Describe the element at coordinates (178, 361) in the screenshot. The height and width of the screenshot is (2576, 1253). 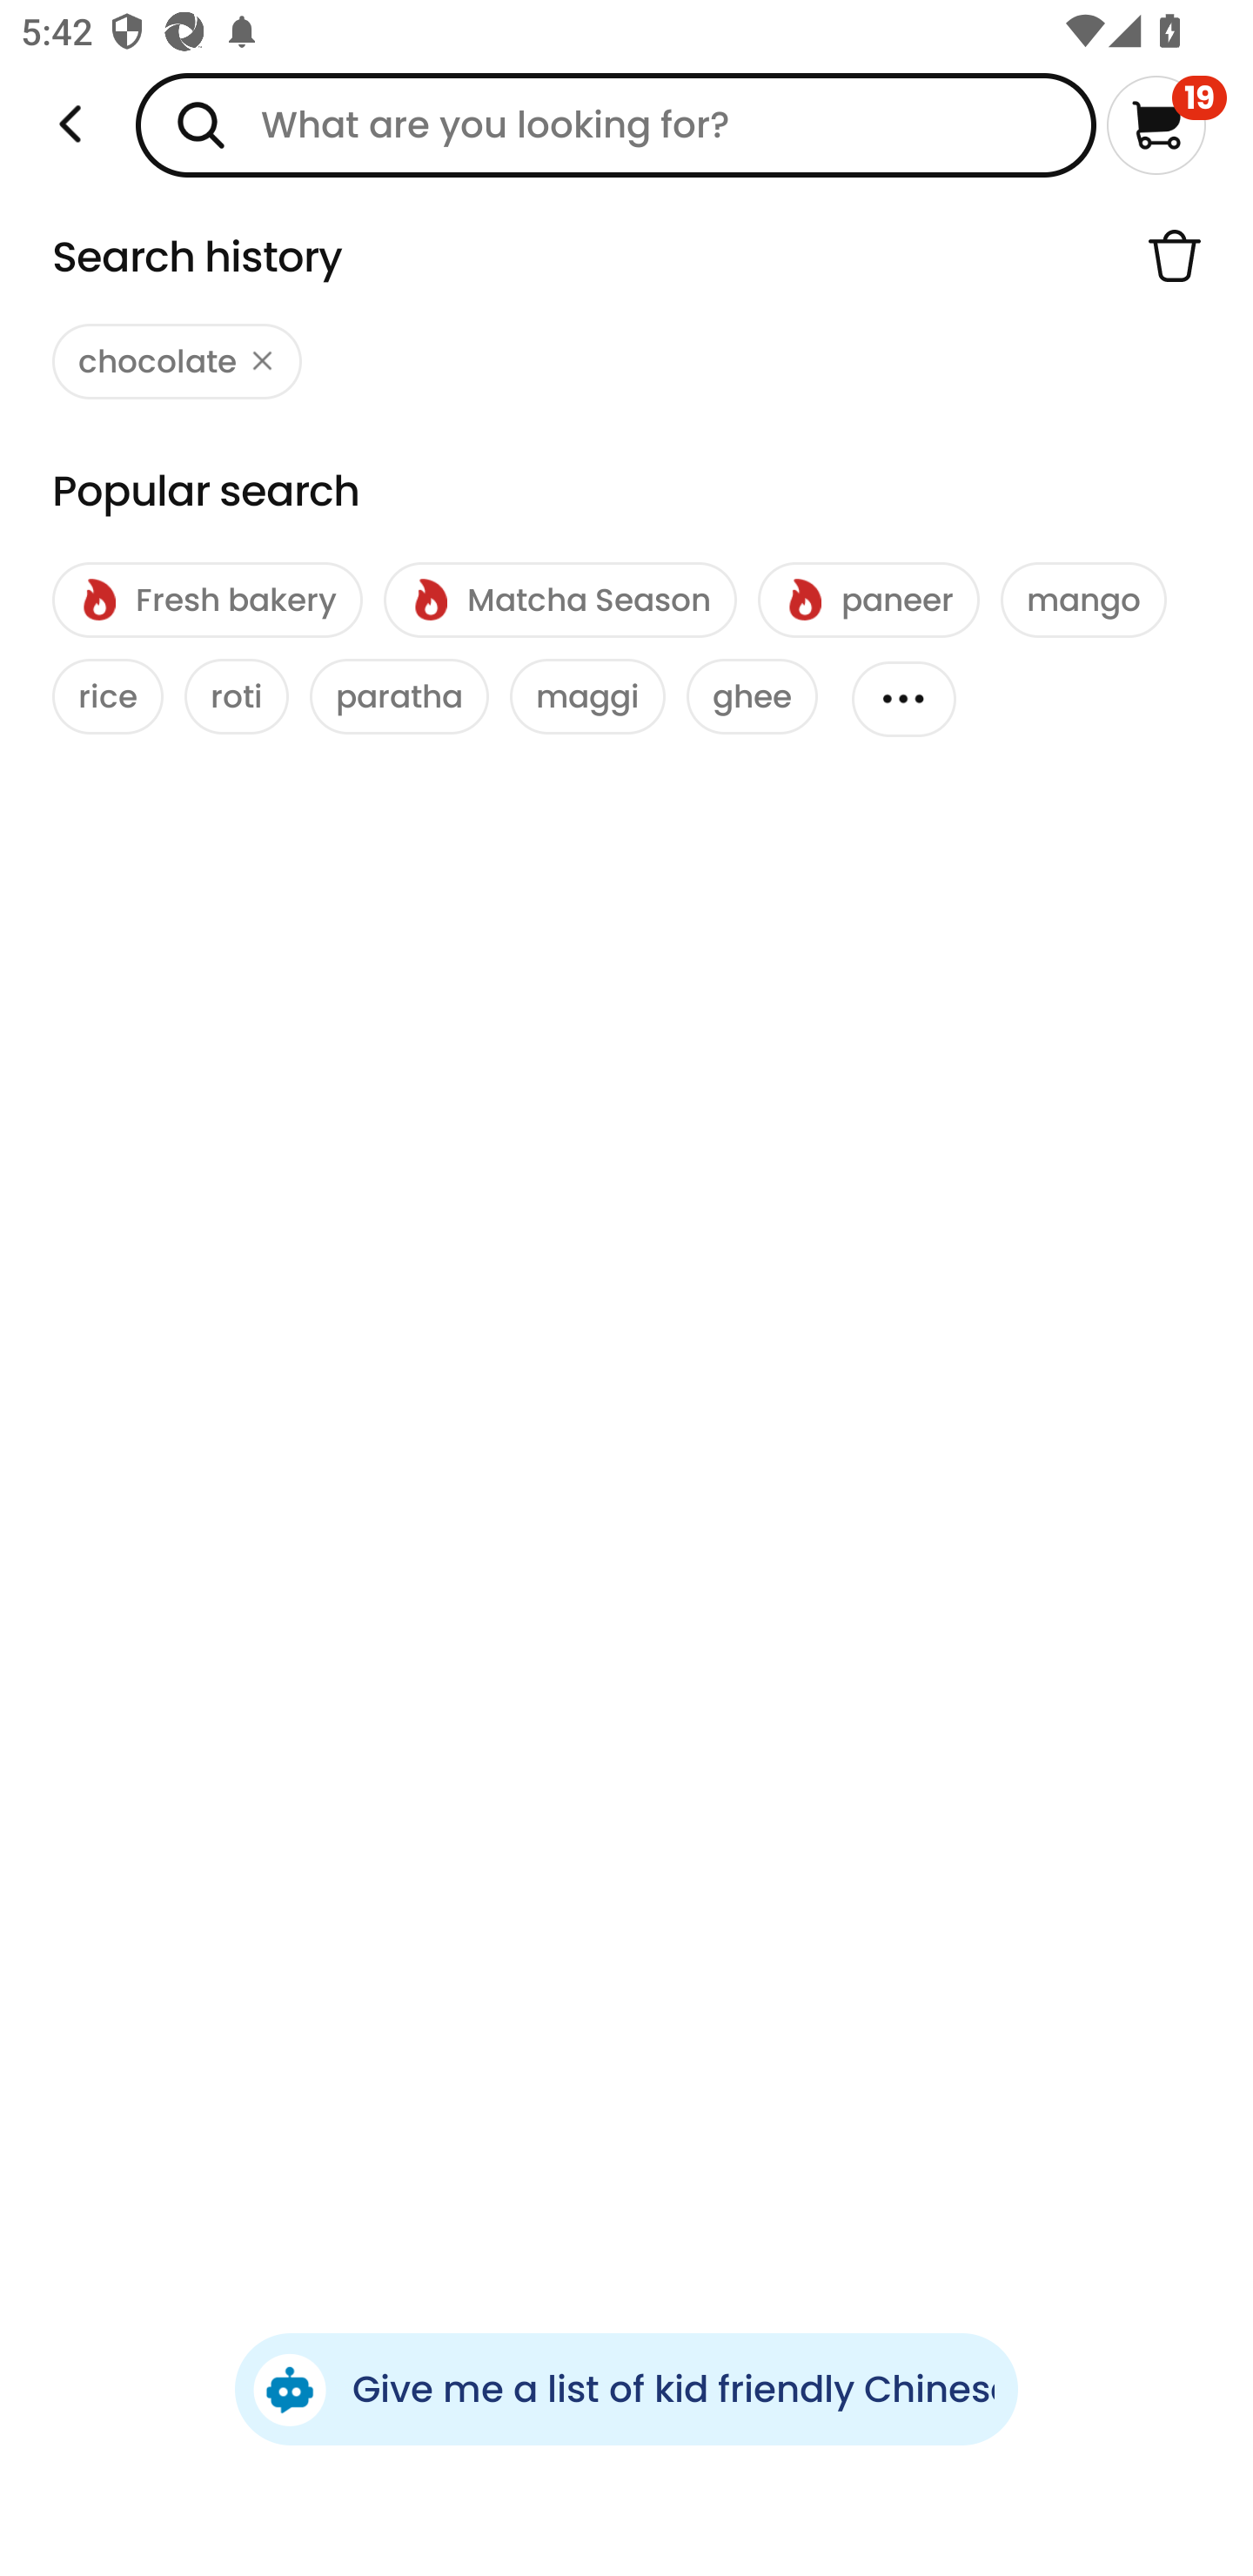
I see `chocolate` at that location.